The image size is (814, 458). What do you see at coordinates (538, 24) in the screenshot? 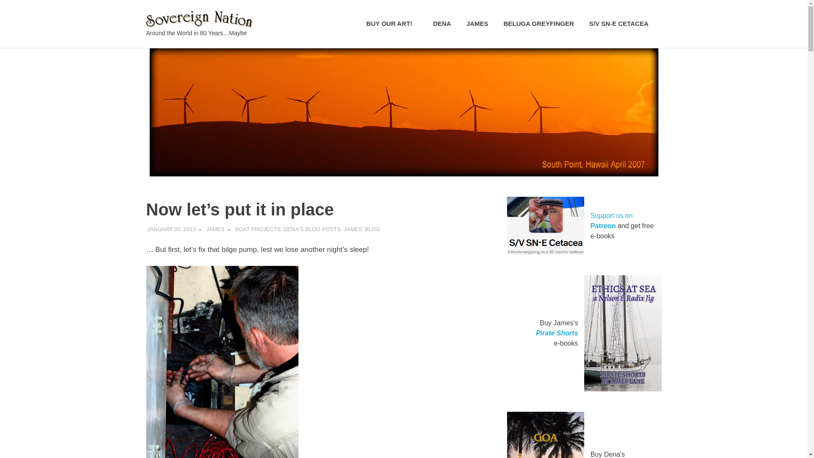
I see `BELUGA GREYFINGER` at bounding box center [538, 24].